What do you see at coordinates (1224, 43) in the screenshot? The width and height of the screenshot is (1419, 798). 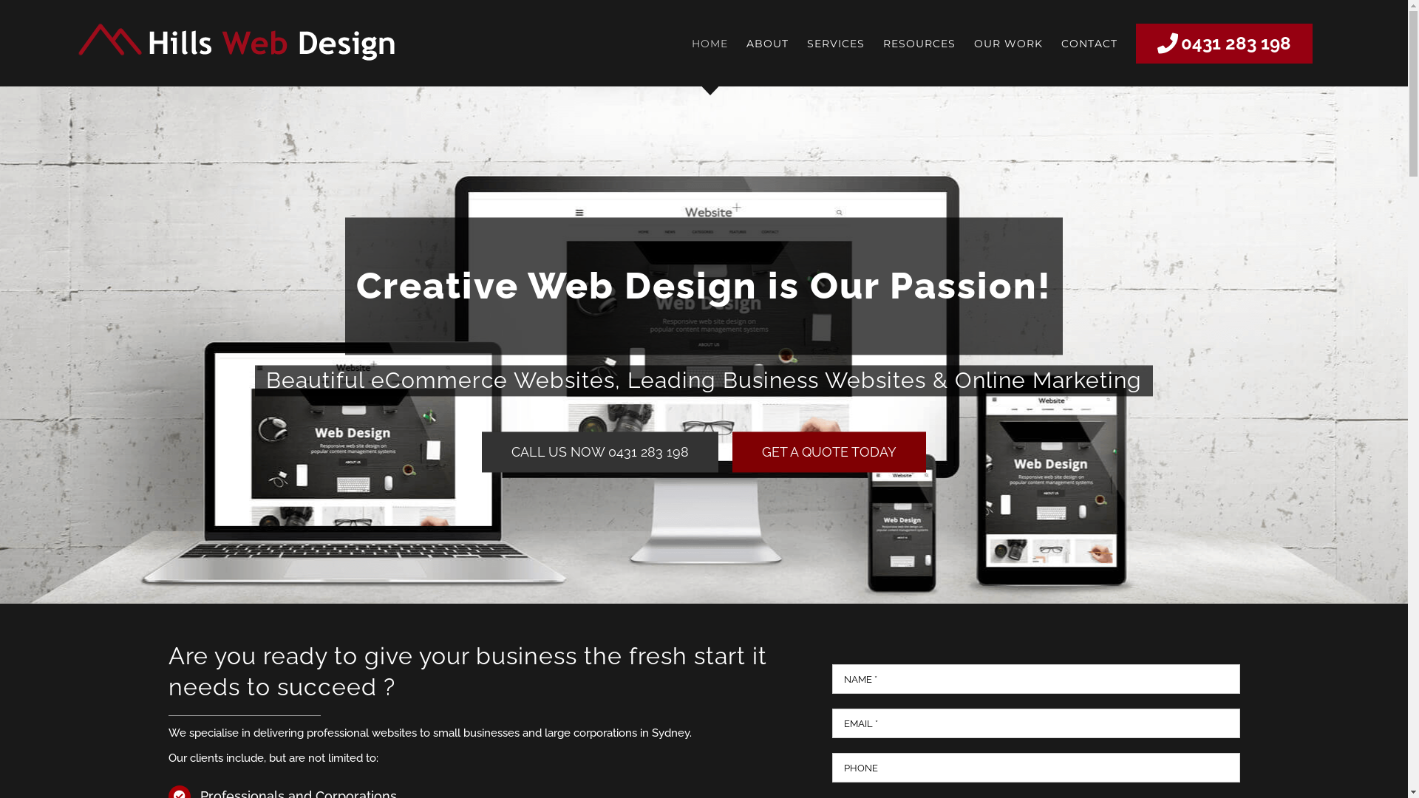 I see ` 0431 283 198` at bounding box center [1224, 43].